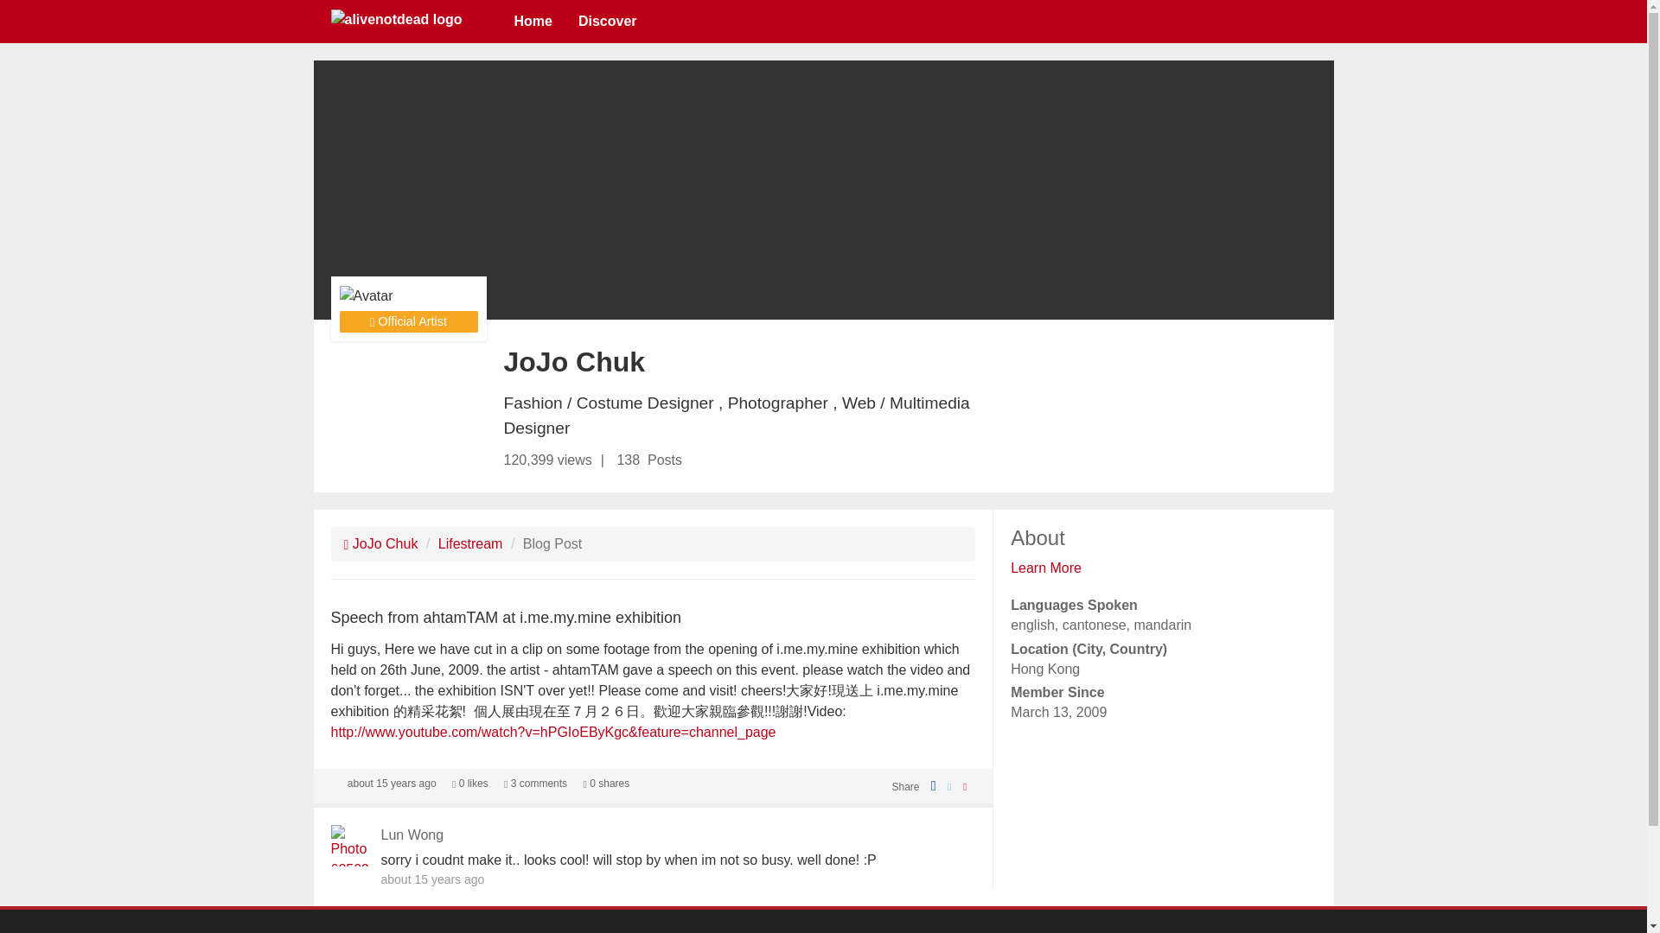 This screenshot has width=1660, height=933. I want to click on JoJo Chuk, so click(380, 544).